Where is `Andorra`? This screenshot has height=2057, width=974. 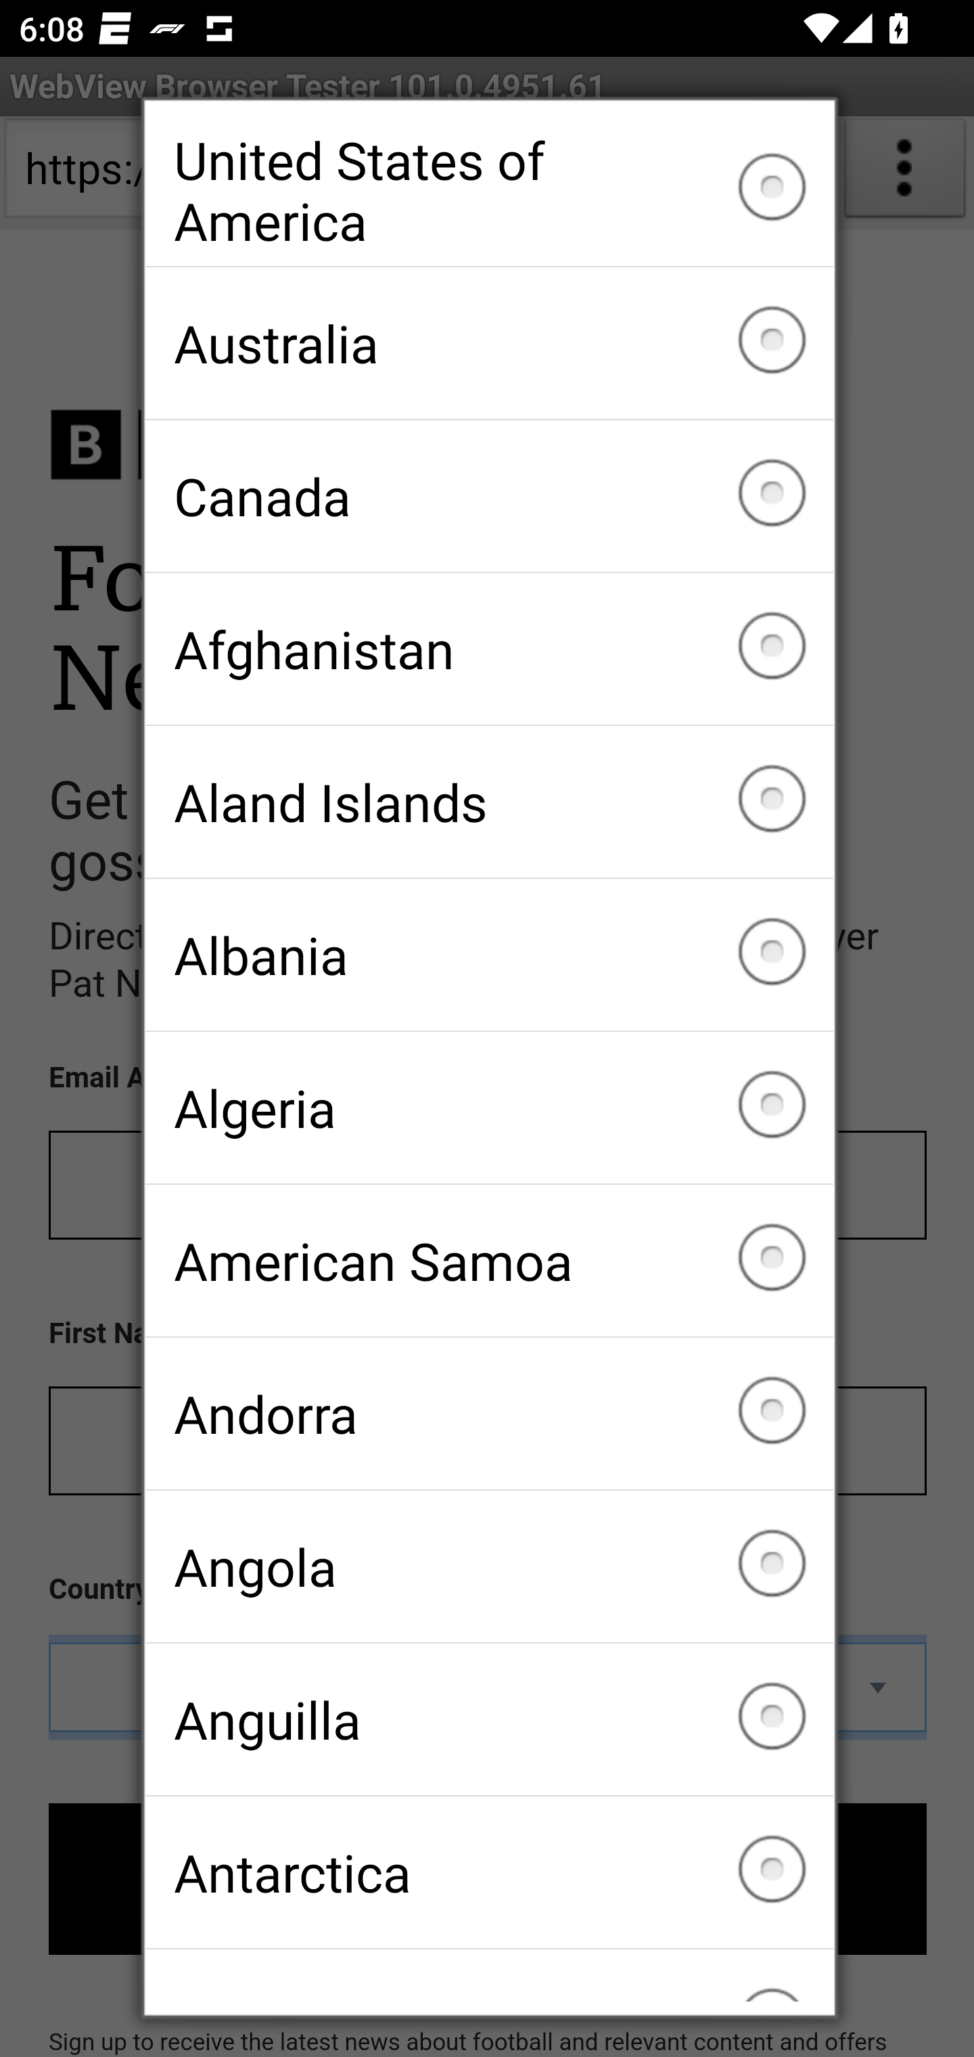
Andorra is located at coordinates (489, 1413).